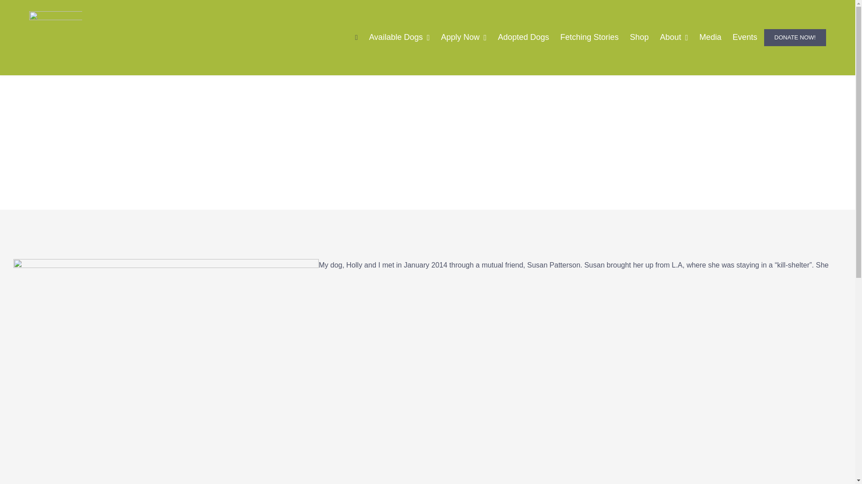 This screenshot has height=484, width=862. I want to click on About, so click(674, 38).